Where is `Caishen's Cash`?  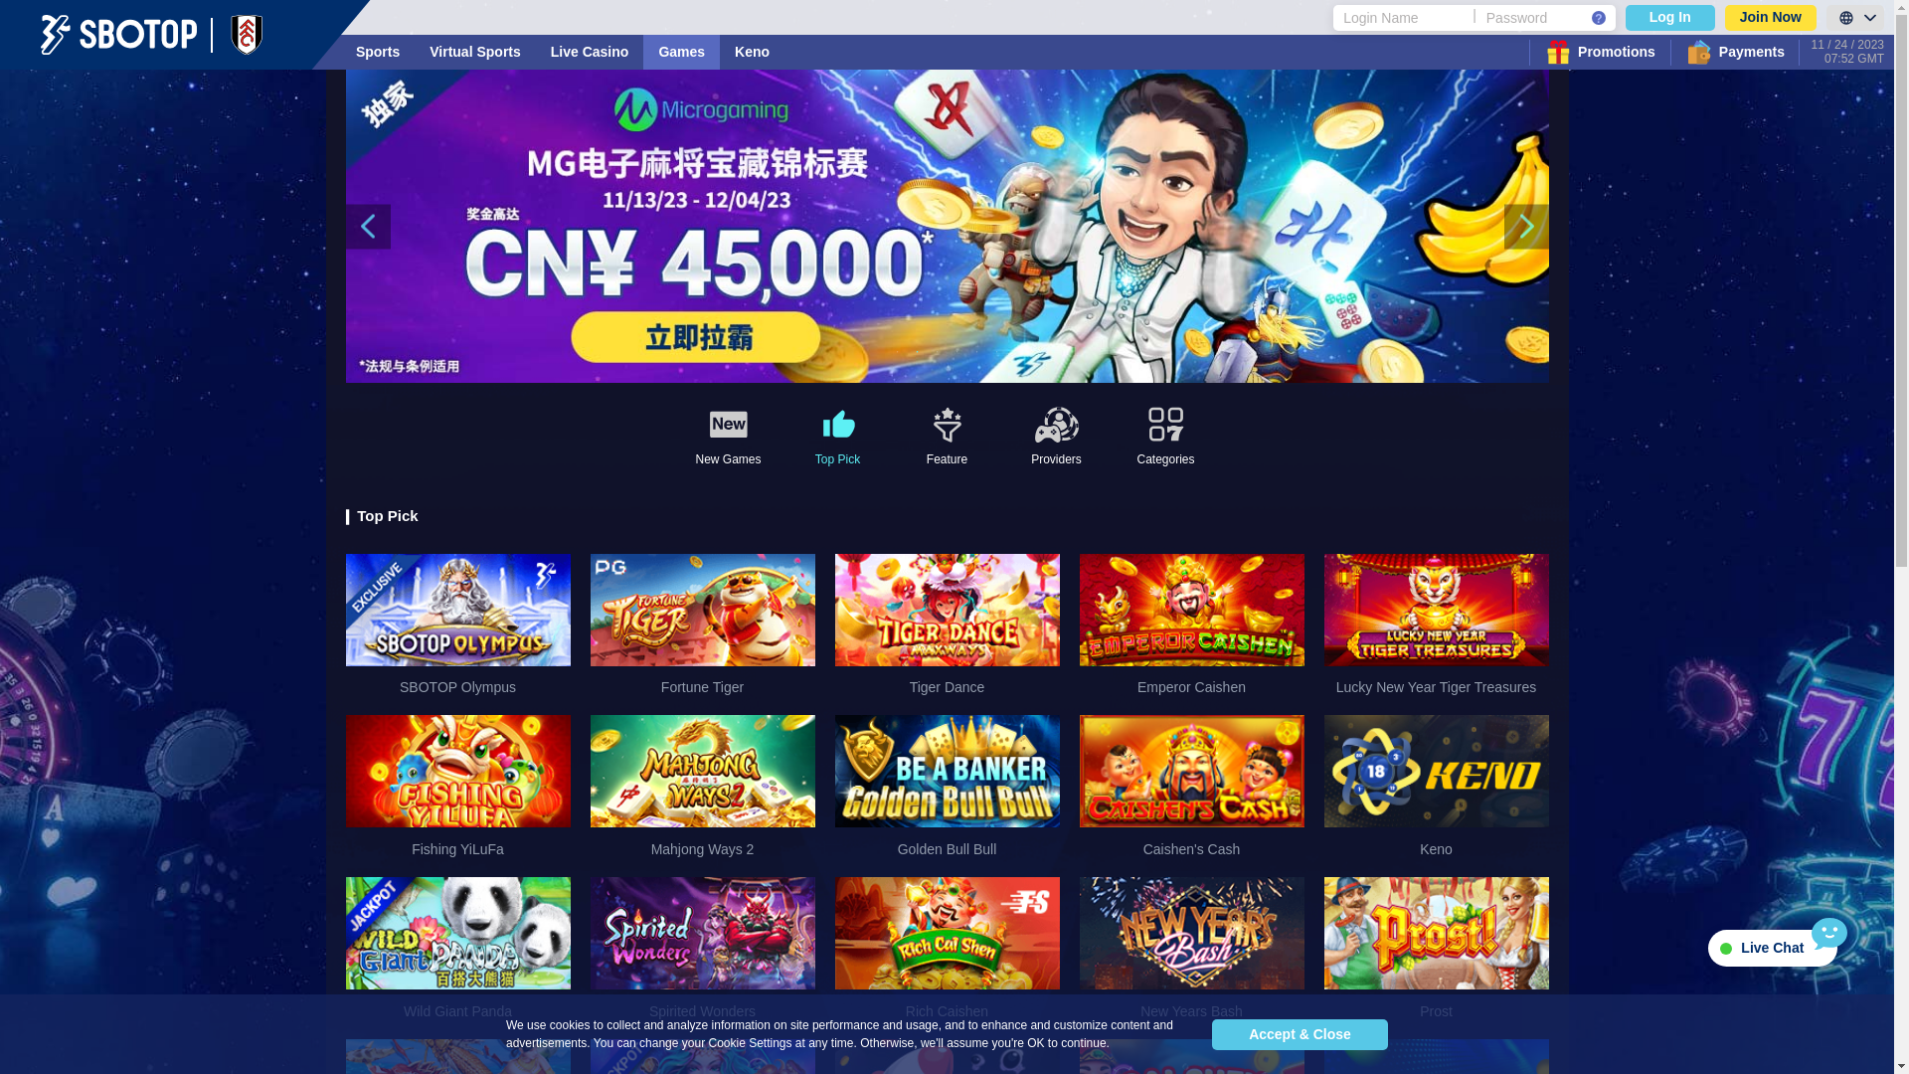 Caishen's Cash is located at coordinates (1192, 772).